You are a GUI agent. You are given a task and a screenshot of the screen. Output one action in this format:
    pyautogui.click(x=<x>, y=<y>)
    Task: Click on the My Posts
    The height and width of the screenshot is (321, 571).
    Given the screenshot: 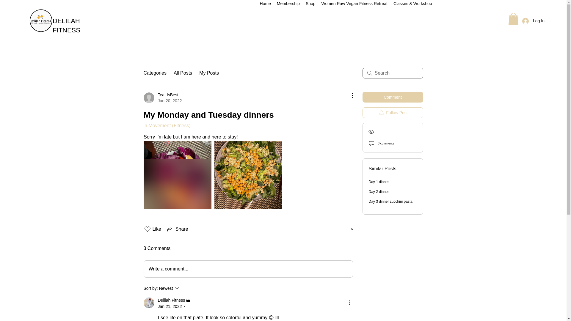 What is the action you would take?
    pyautogui.click(x=209, y=73)
    